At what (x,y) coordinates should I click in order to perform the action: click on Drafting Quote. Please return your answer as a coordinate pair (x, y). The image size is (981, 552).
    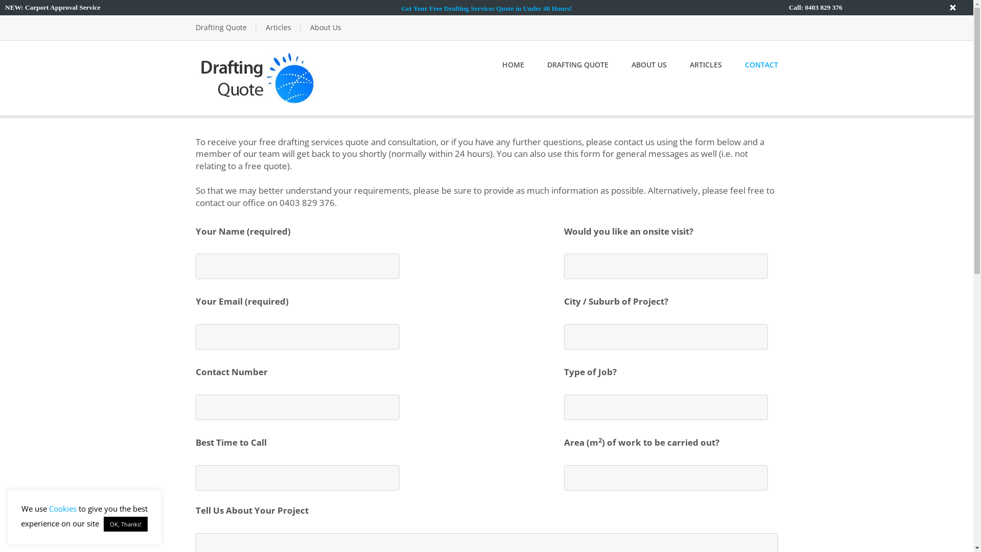
    Looking at the image, I should click on (221, 28).